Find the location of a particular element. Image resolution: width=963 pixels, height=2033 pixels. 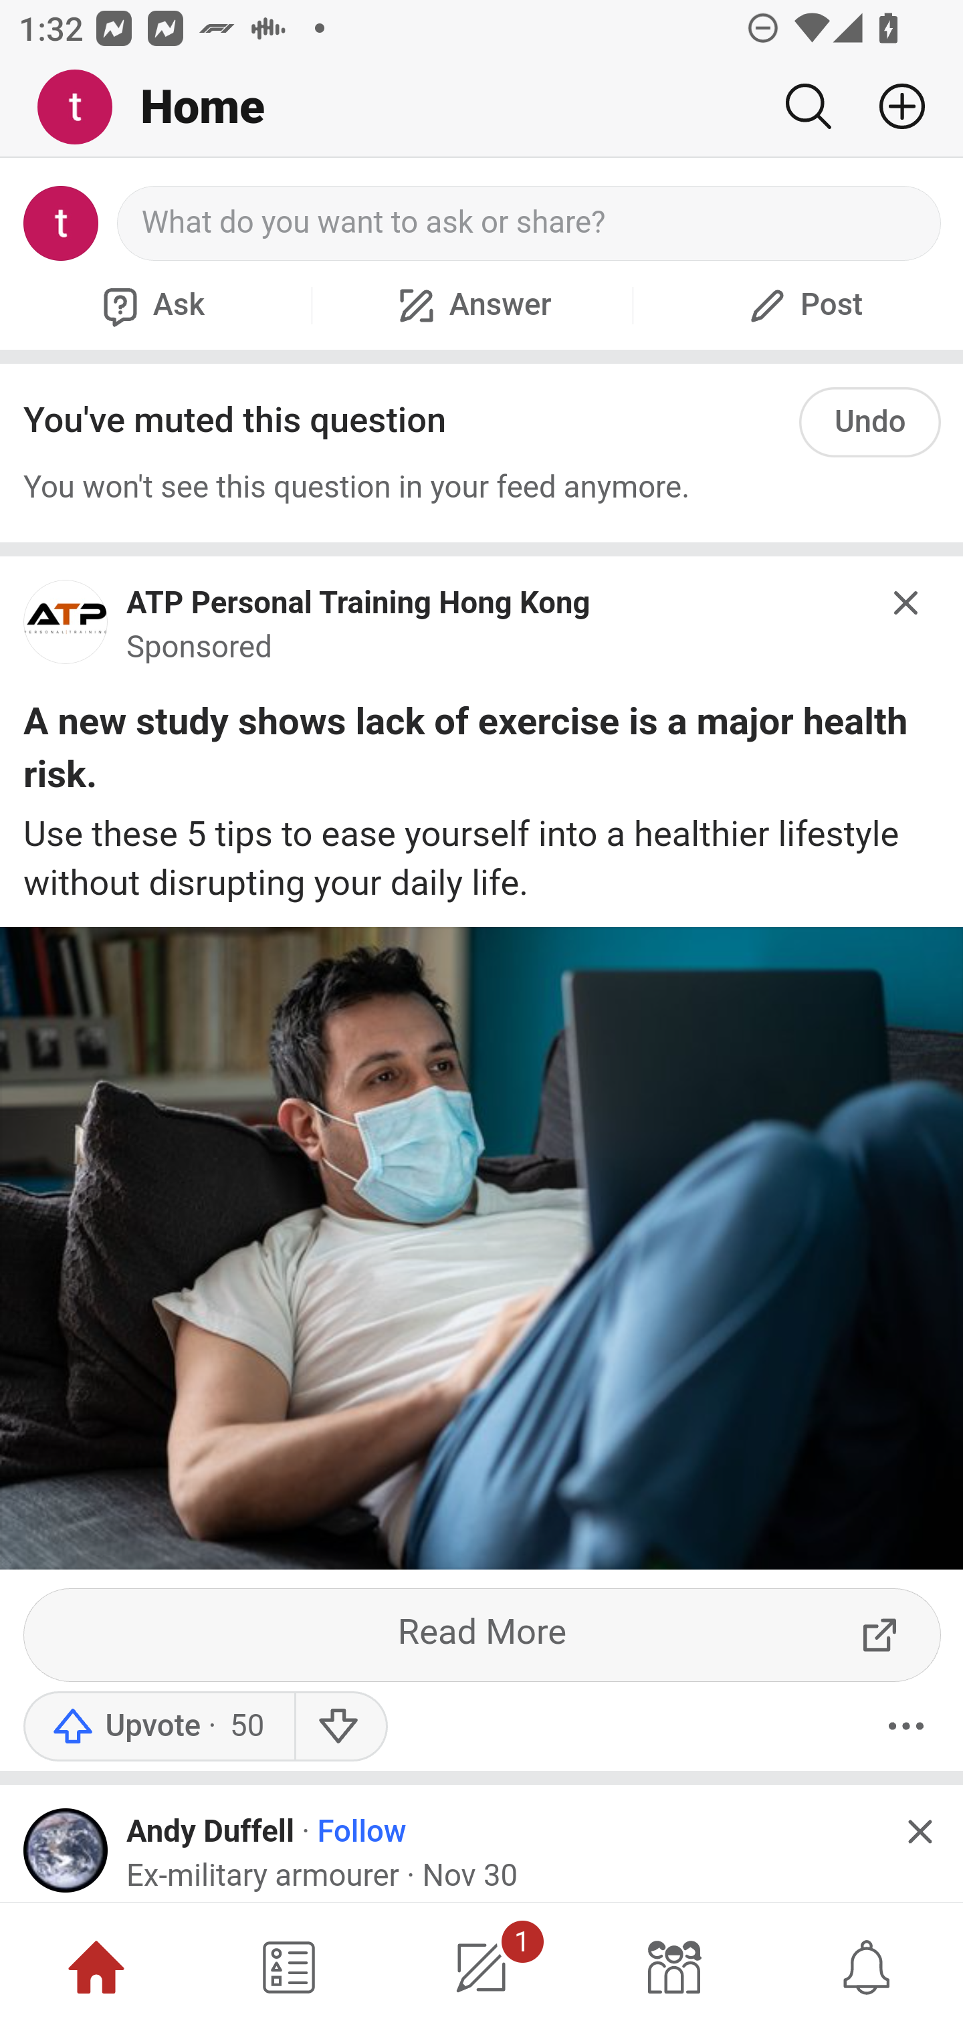

Post is located at coordinates (802, 305).